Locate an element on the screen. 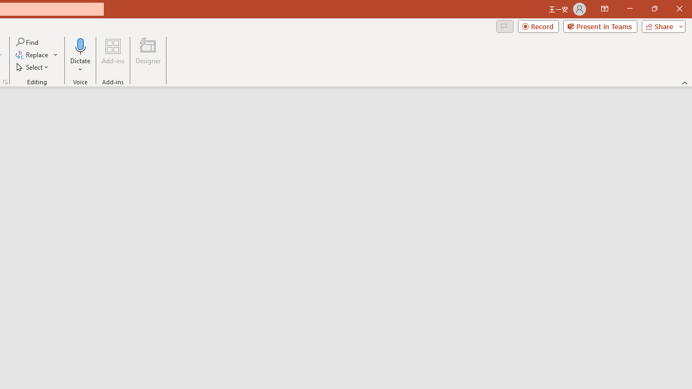  Share is located at coordinates (661, 26).